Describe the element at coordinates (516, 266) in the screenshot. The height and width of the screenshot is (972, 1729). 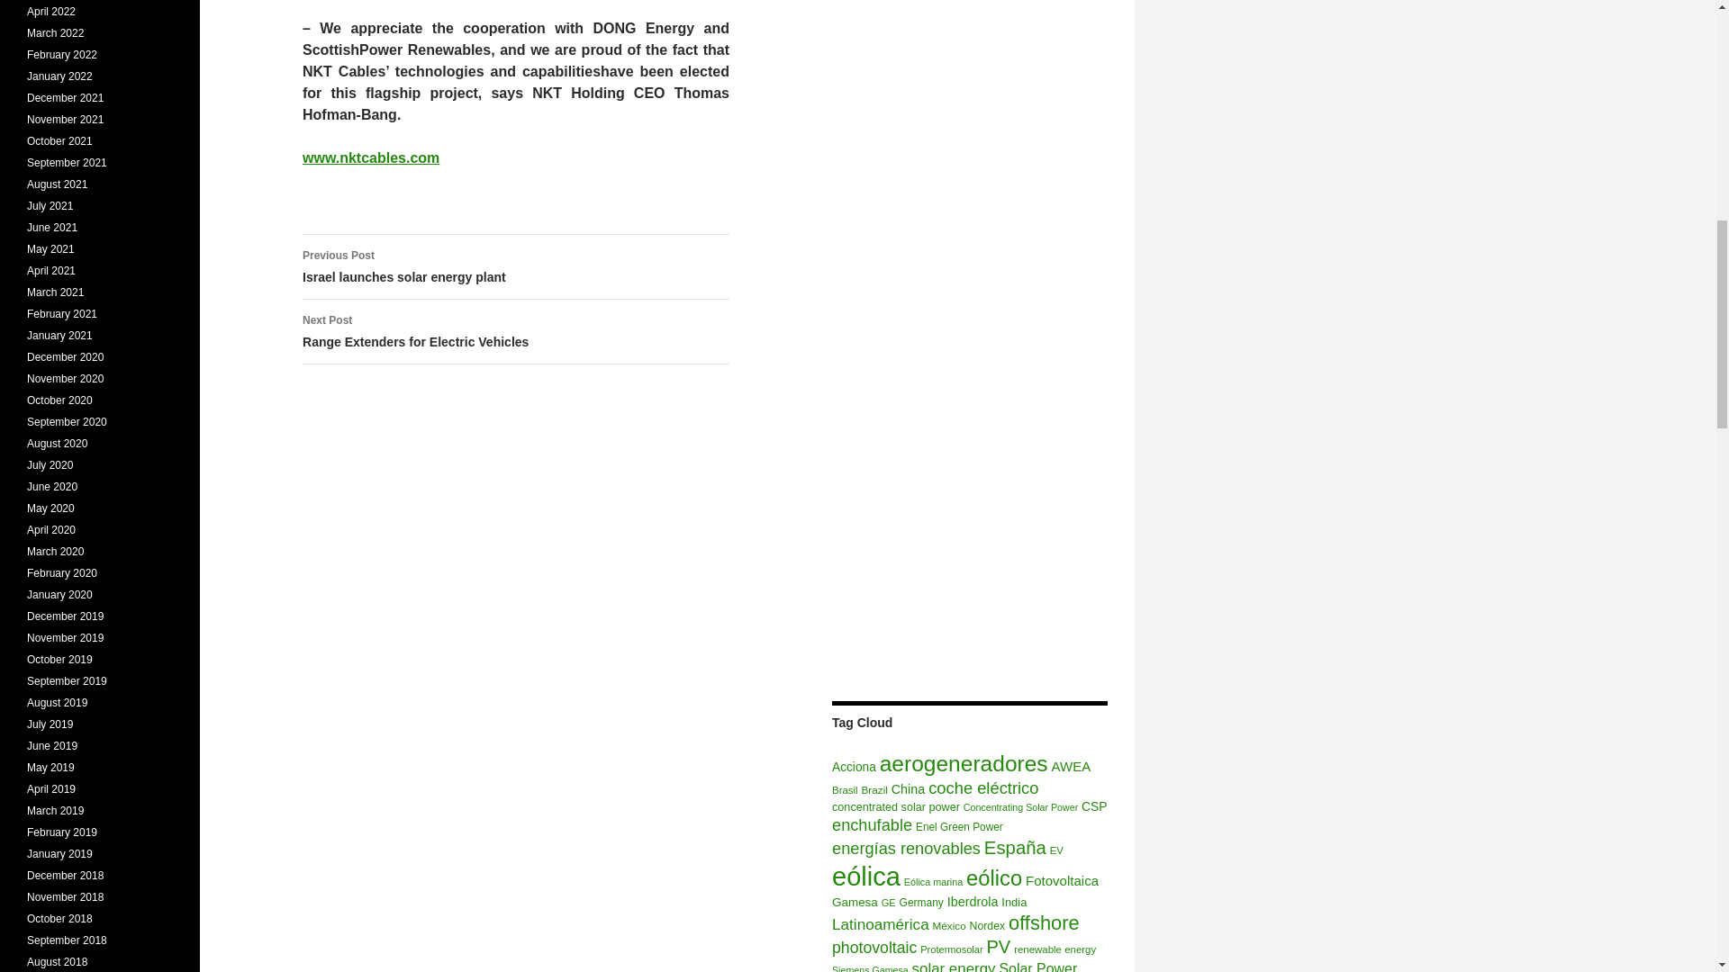
I see `concentrated solar power` at that location.